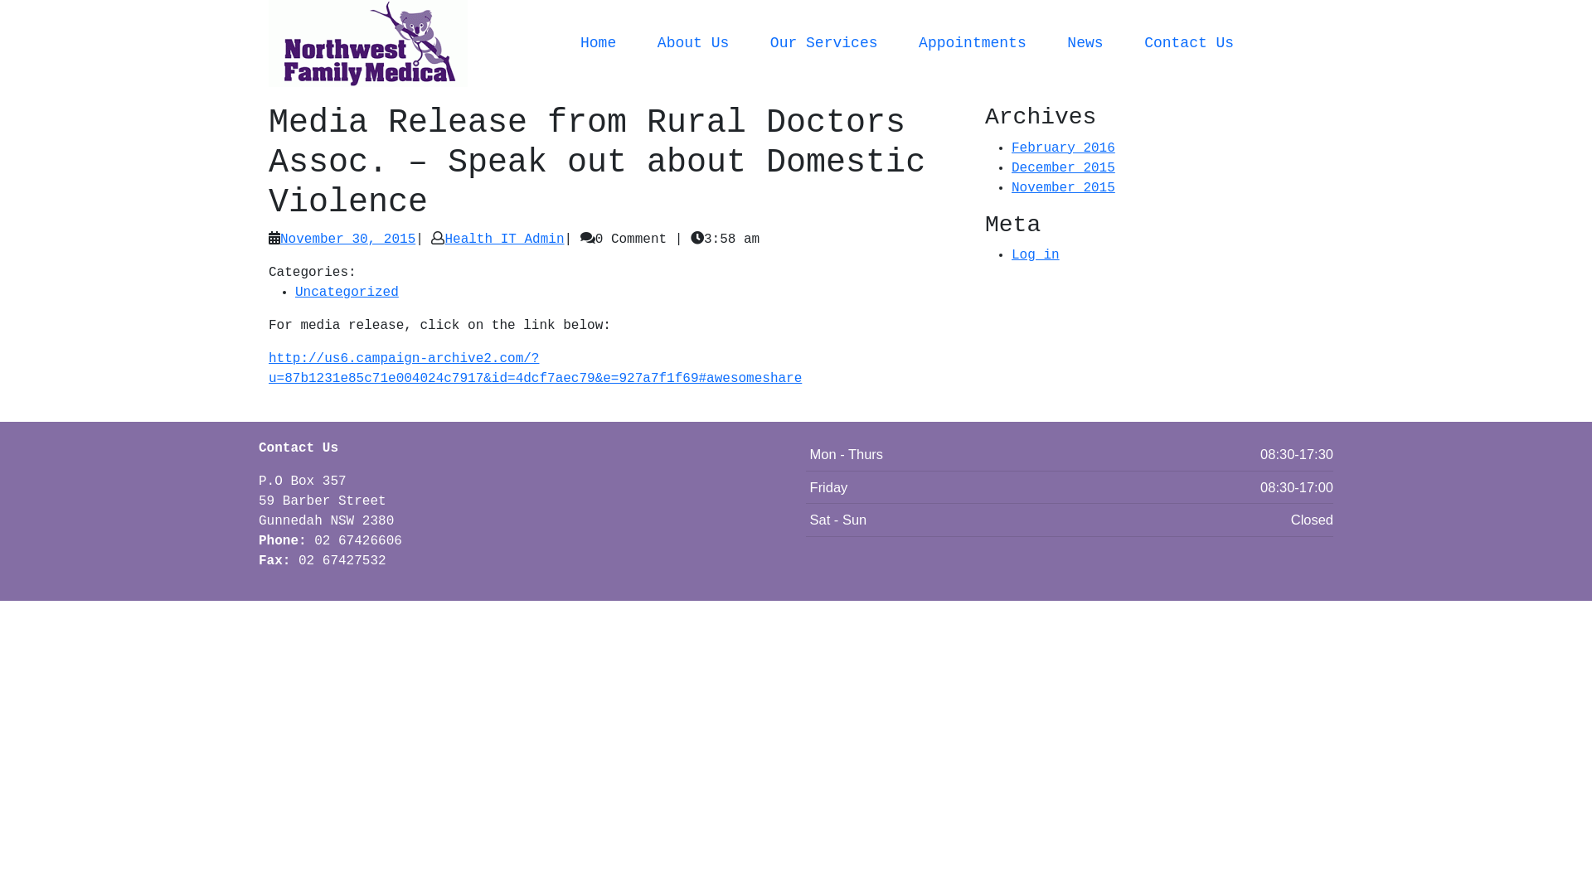  Describe the element at coordinates (693, 43) in the screenshot. I see `About Us` at that location.